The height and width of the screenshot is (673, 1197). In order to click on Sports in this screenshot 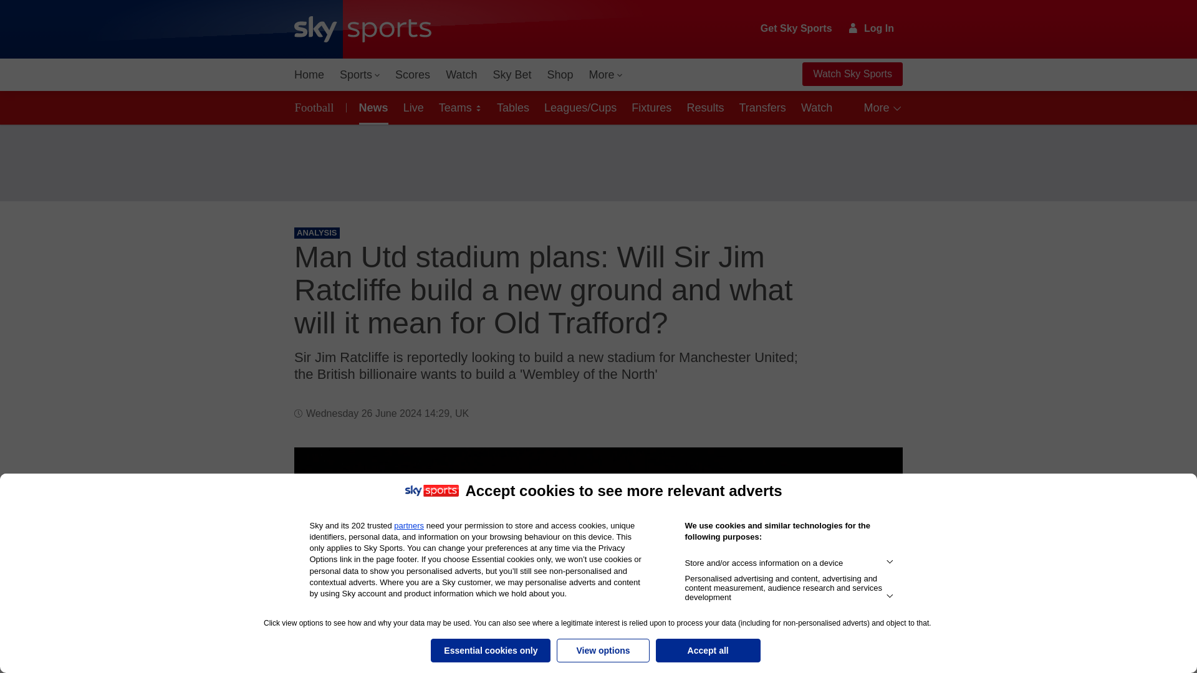, I will do `click(359, 75)`.